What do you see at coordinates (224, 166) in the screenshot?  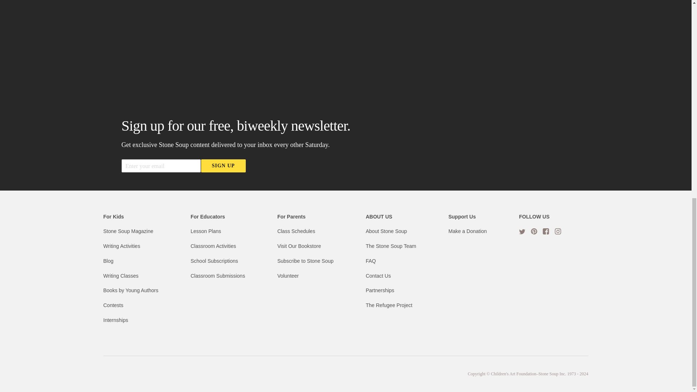 I see `Sign Up` at bounding box center [224, 166].